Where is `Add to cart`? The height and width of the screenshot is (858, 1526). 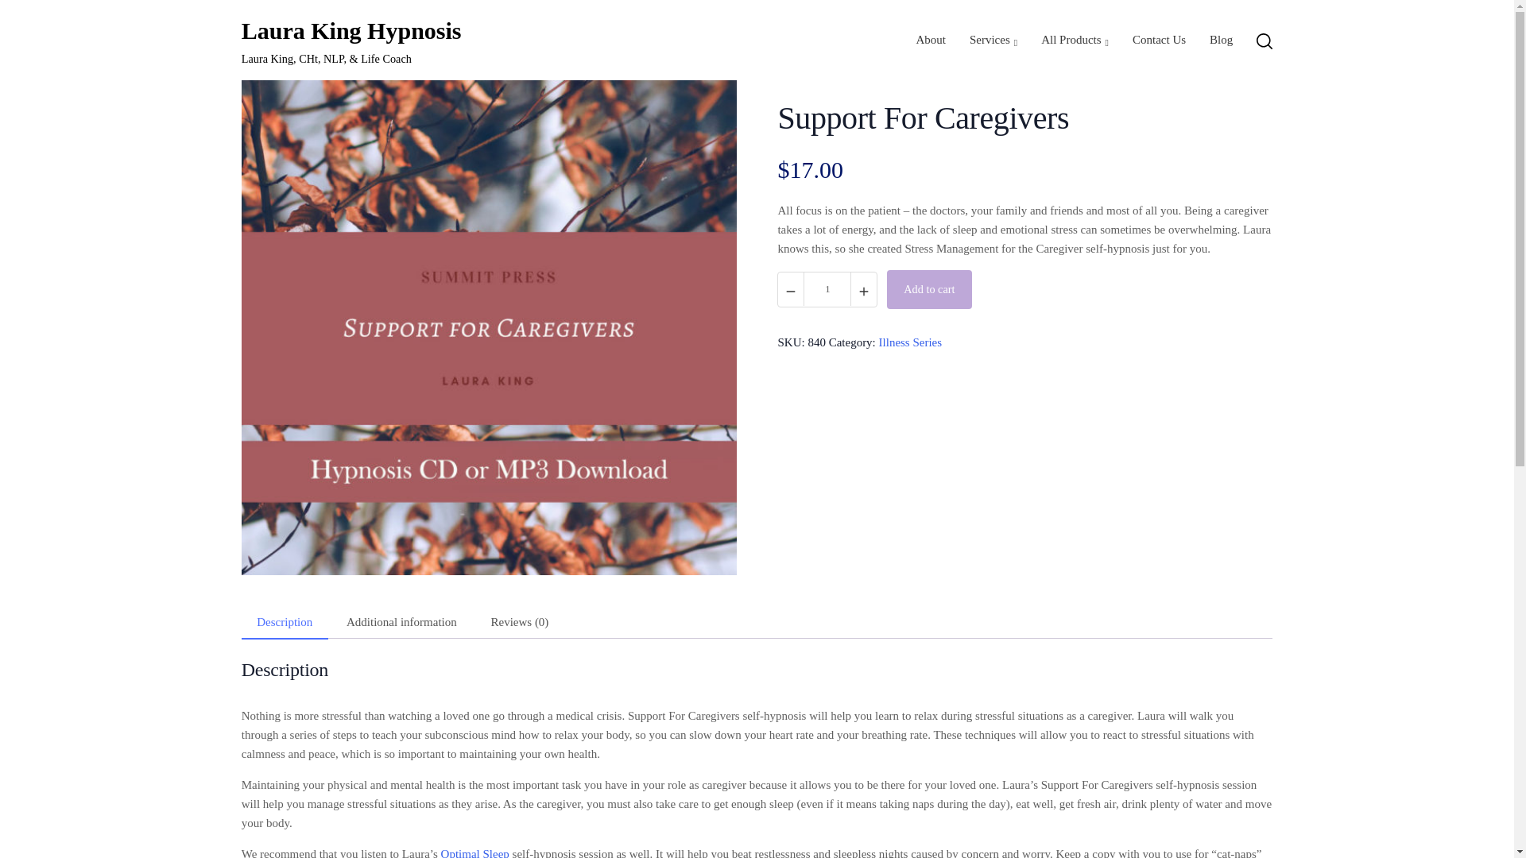
Add to cart is located at coordinates (929, 289).